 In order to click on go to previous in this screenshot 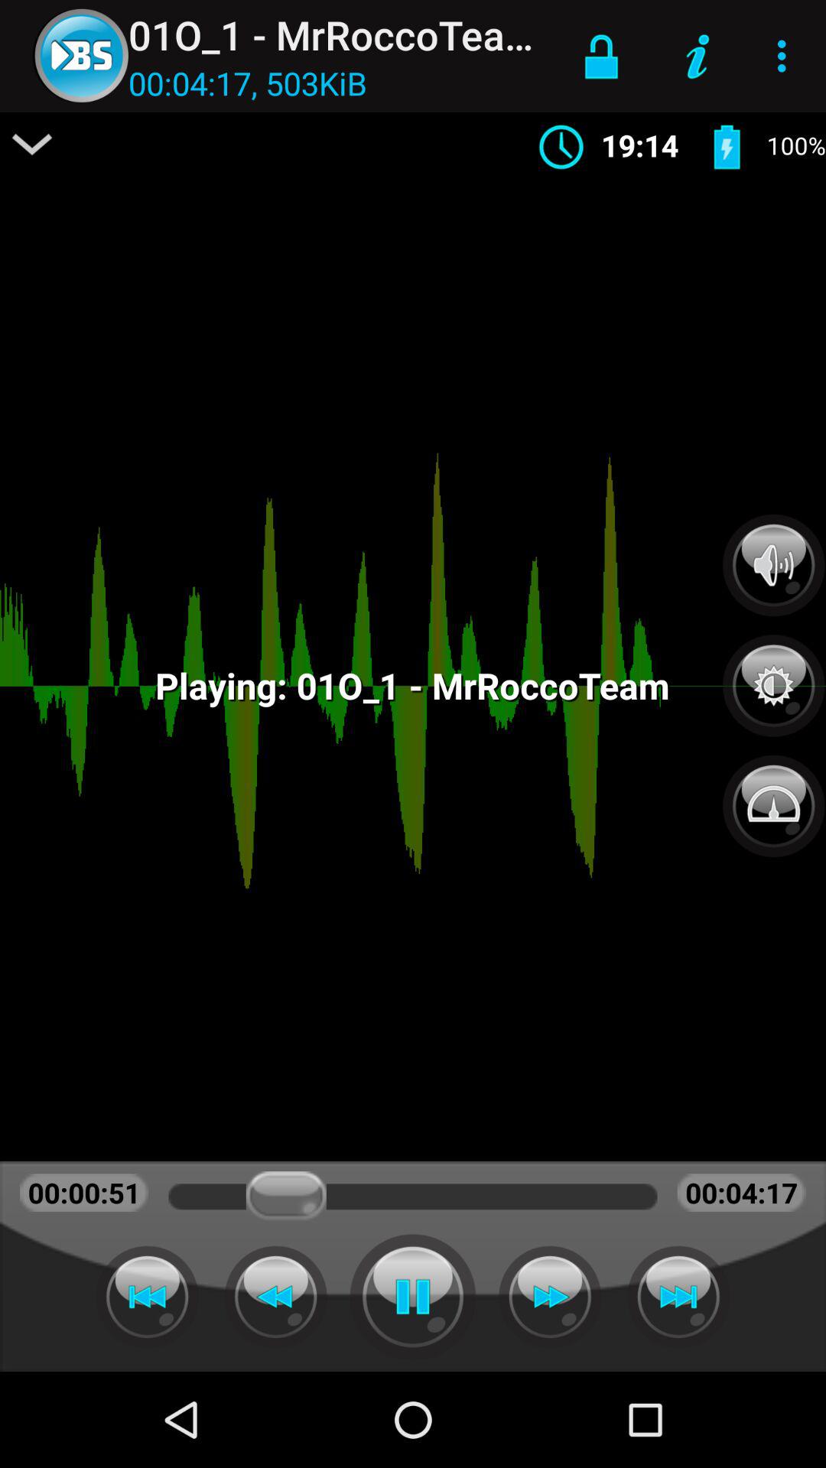, I will do `click(147, 1297)`.